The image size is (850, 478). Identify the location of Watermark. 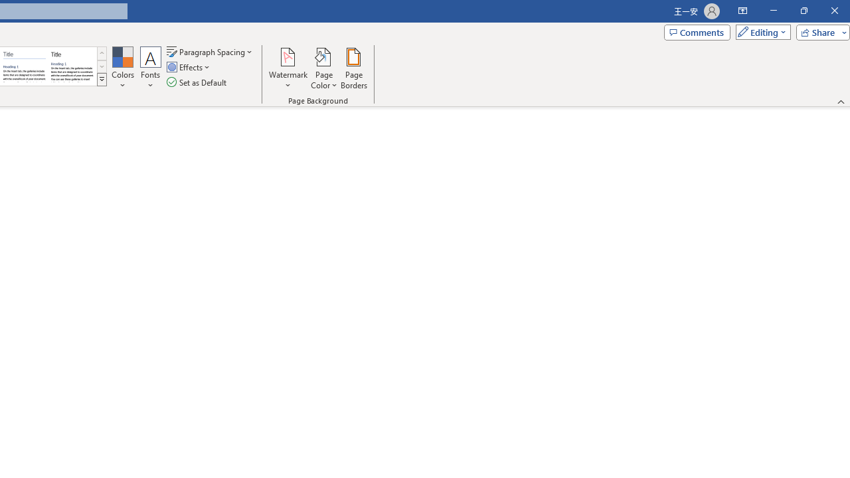
(288, 68).